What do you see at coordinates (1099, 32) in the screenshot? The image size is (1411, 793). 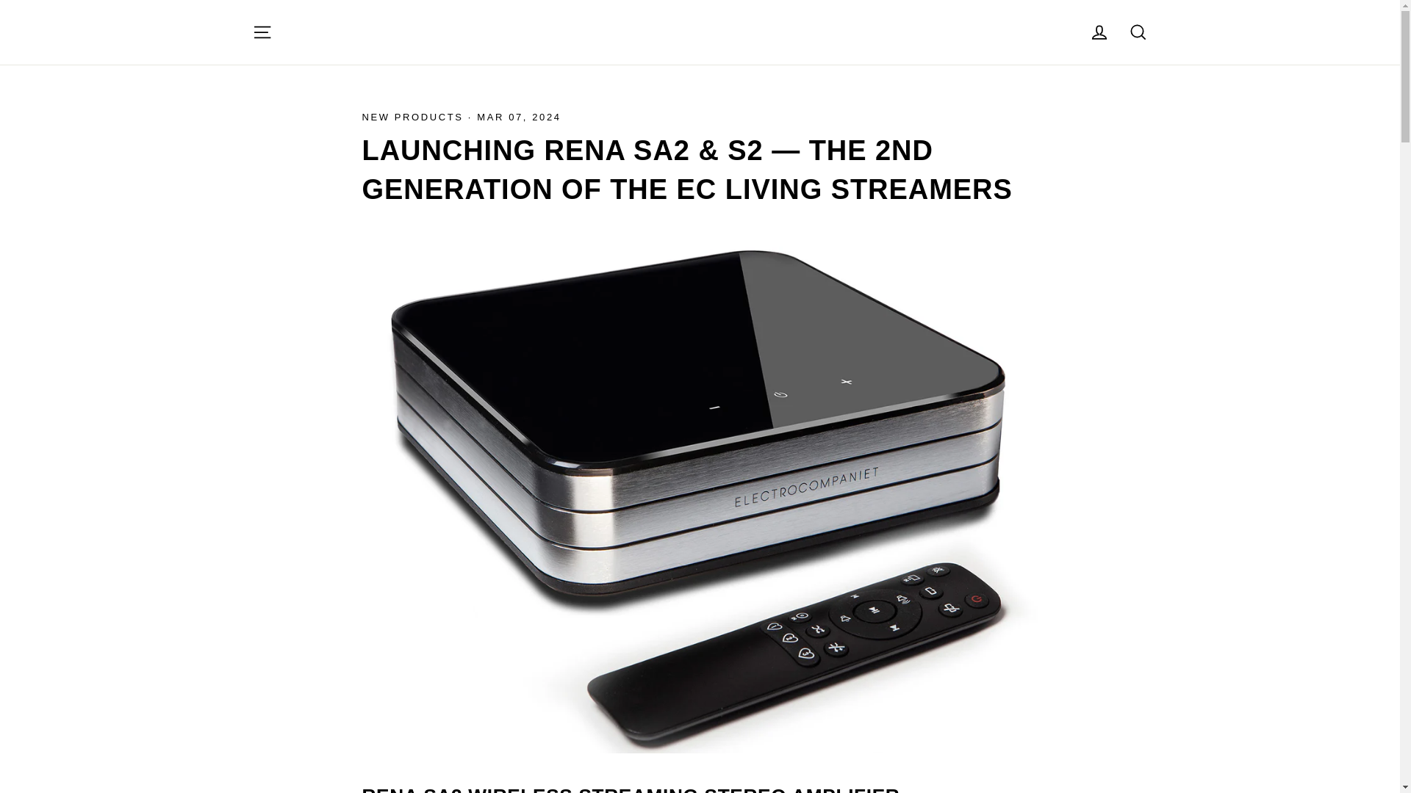 I see `account` at bounding box center [1099, 32].